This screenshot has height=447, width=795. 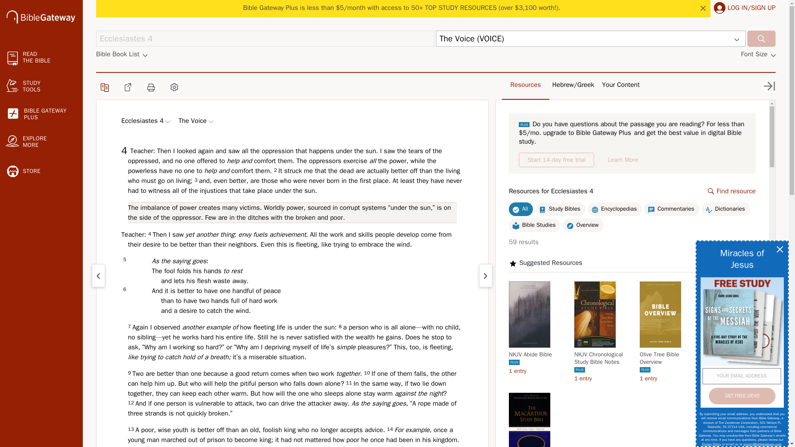 I want to click on Your Content, so click(x=41, y=18).